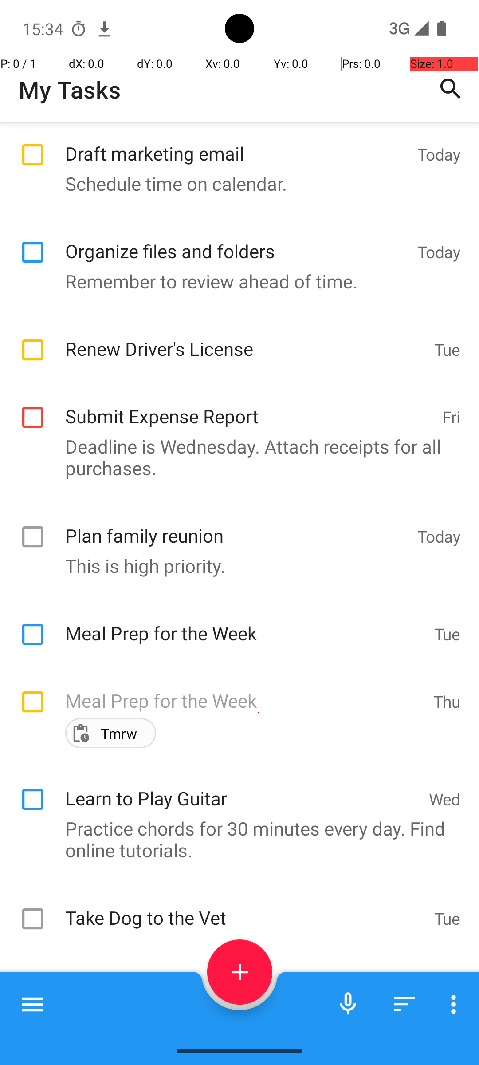 The image size is (479, 1065). I want to click on Plan family reunion, so click(237, 526).